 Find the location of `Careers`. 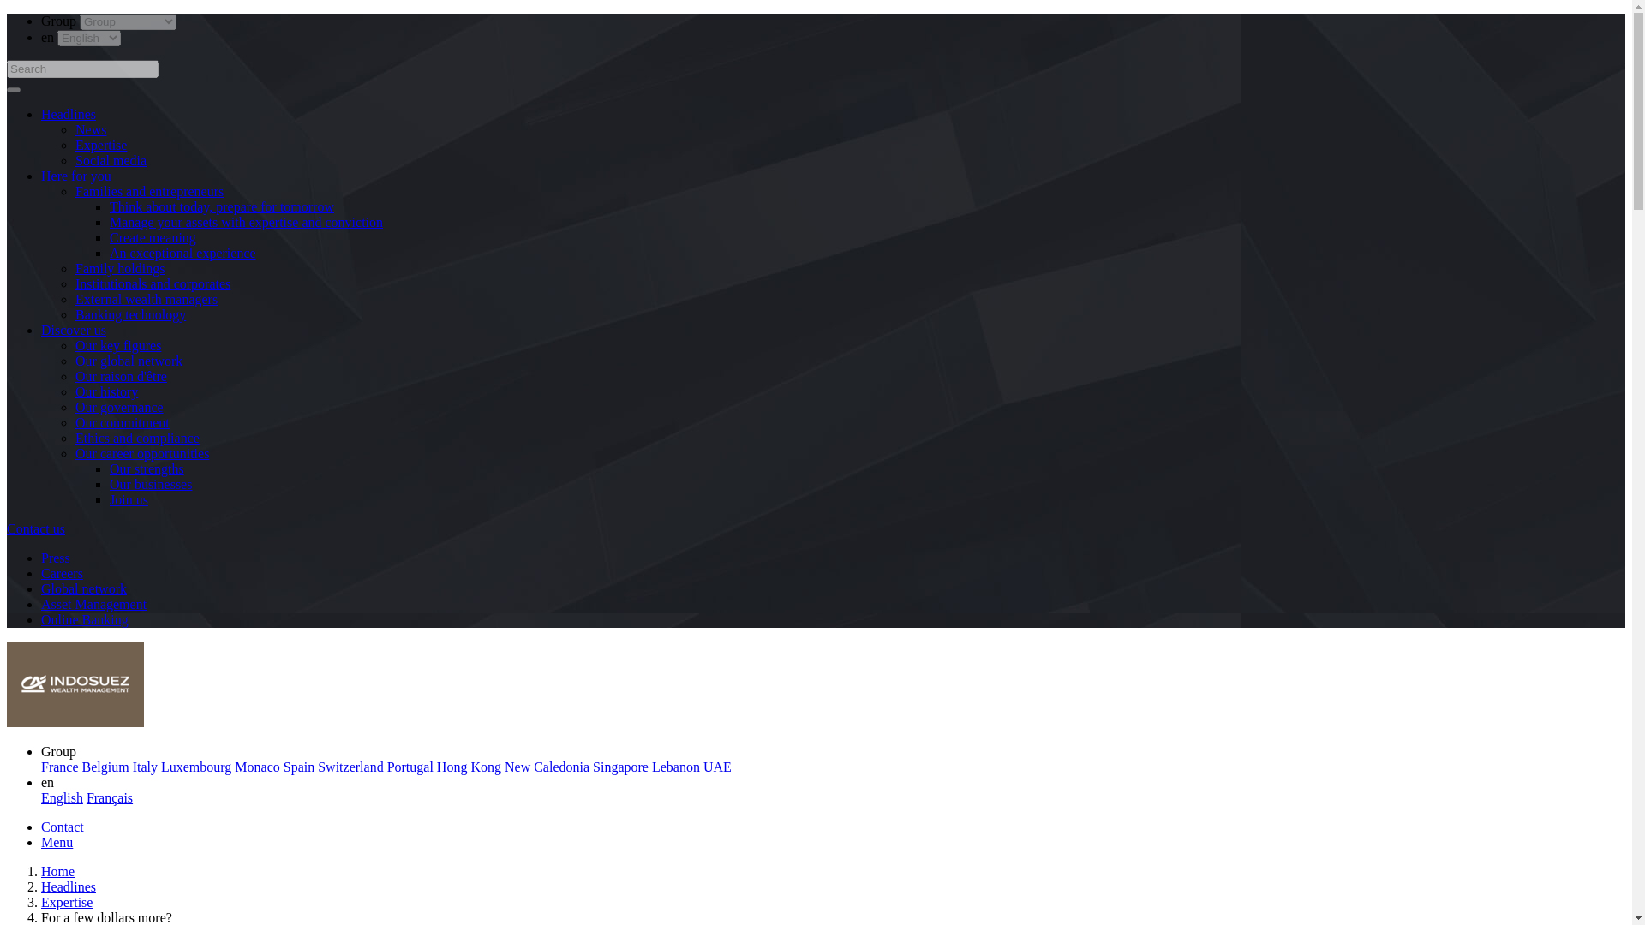

Careers is located at coordinates (62, 573).